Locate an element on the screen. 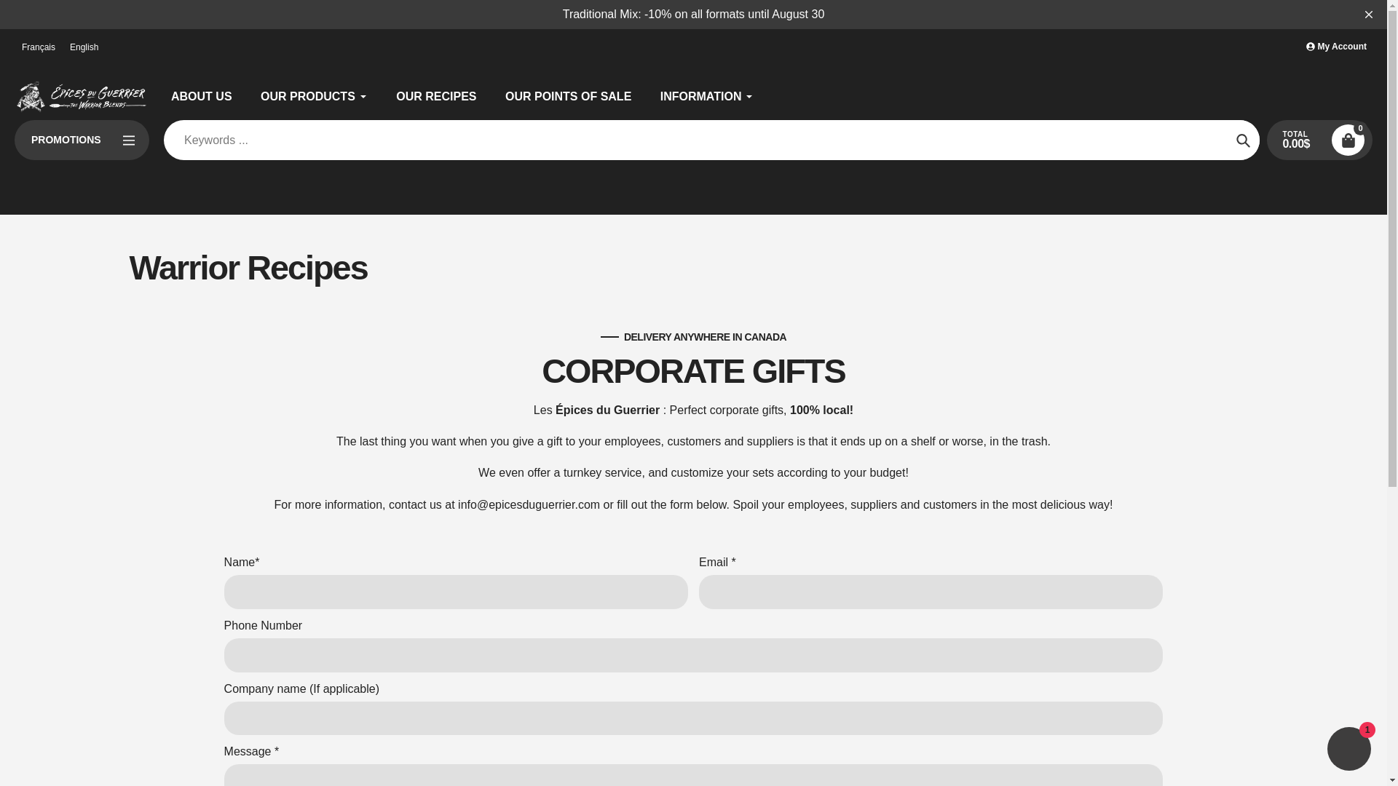 This screenshot has width=1398, height=786. 0 is located at coordinates (1348, 140).